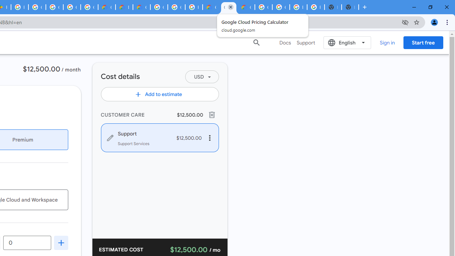 This screenshot has width=455, height=256. What do you see at coordinates (141, 7) in the screenshot?
I see `Gemini for Business and Developers | Google Cloud` at bounding box center [141, 7].